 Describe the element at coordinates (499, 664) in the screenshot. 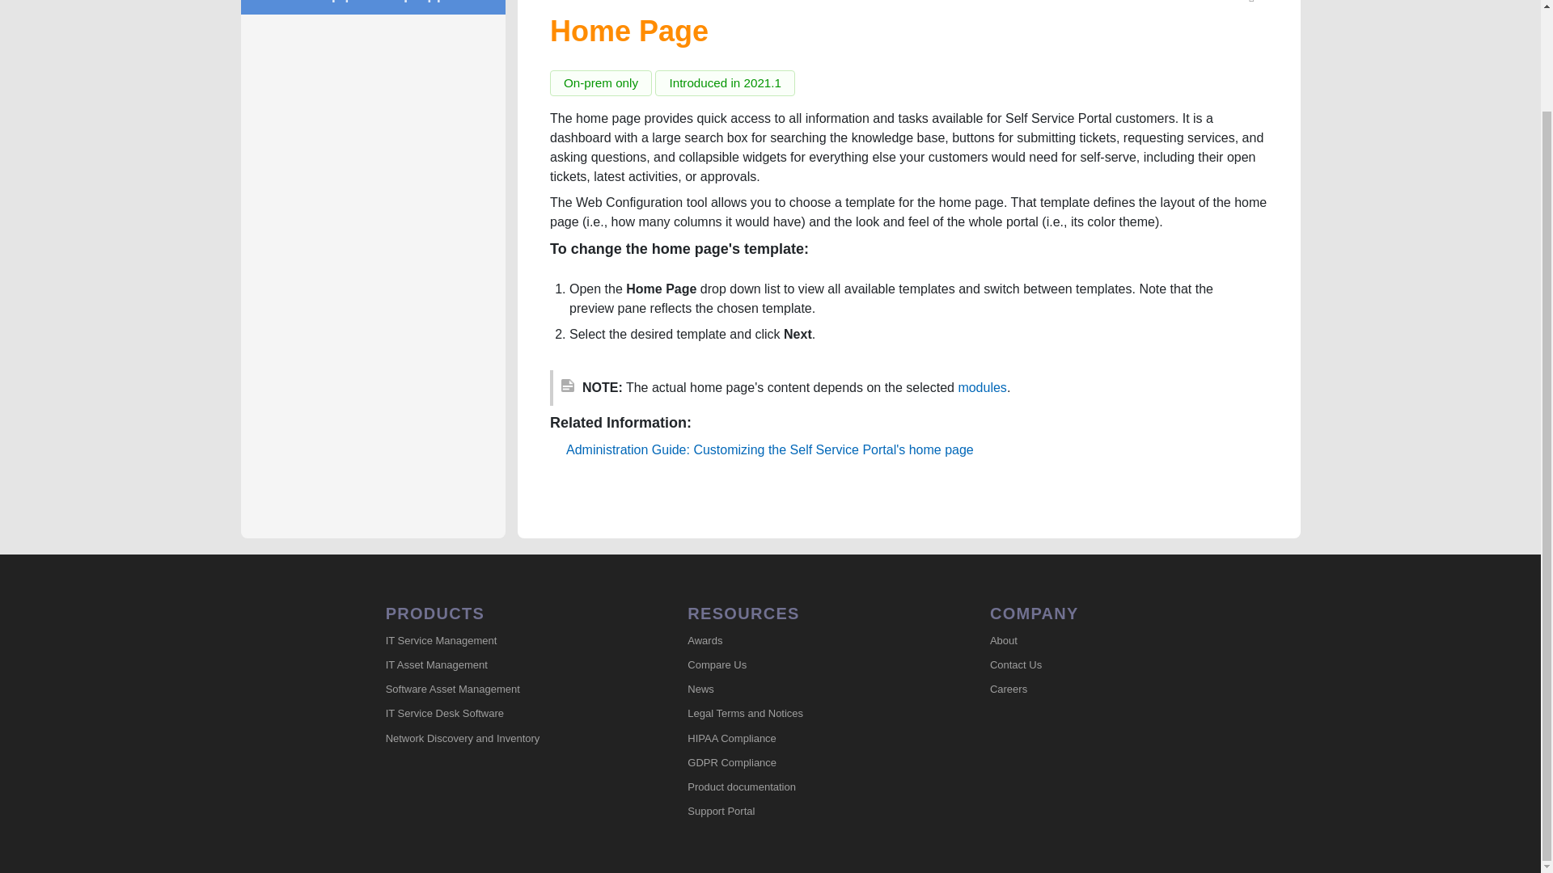

I see `IT Asset Management` at that location.